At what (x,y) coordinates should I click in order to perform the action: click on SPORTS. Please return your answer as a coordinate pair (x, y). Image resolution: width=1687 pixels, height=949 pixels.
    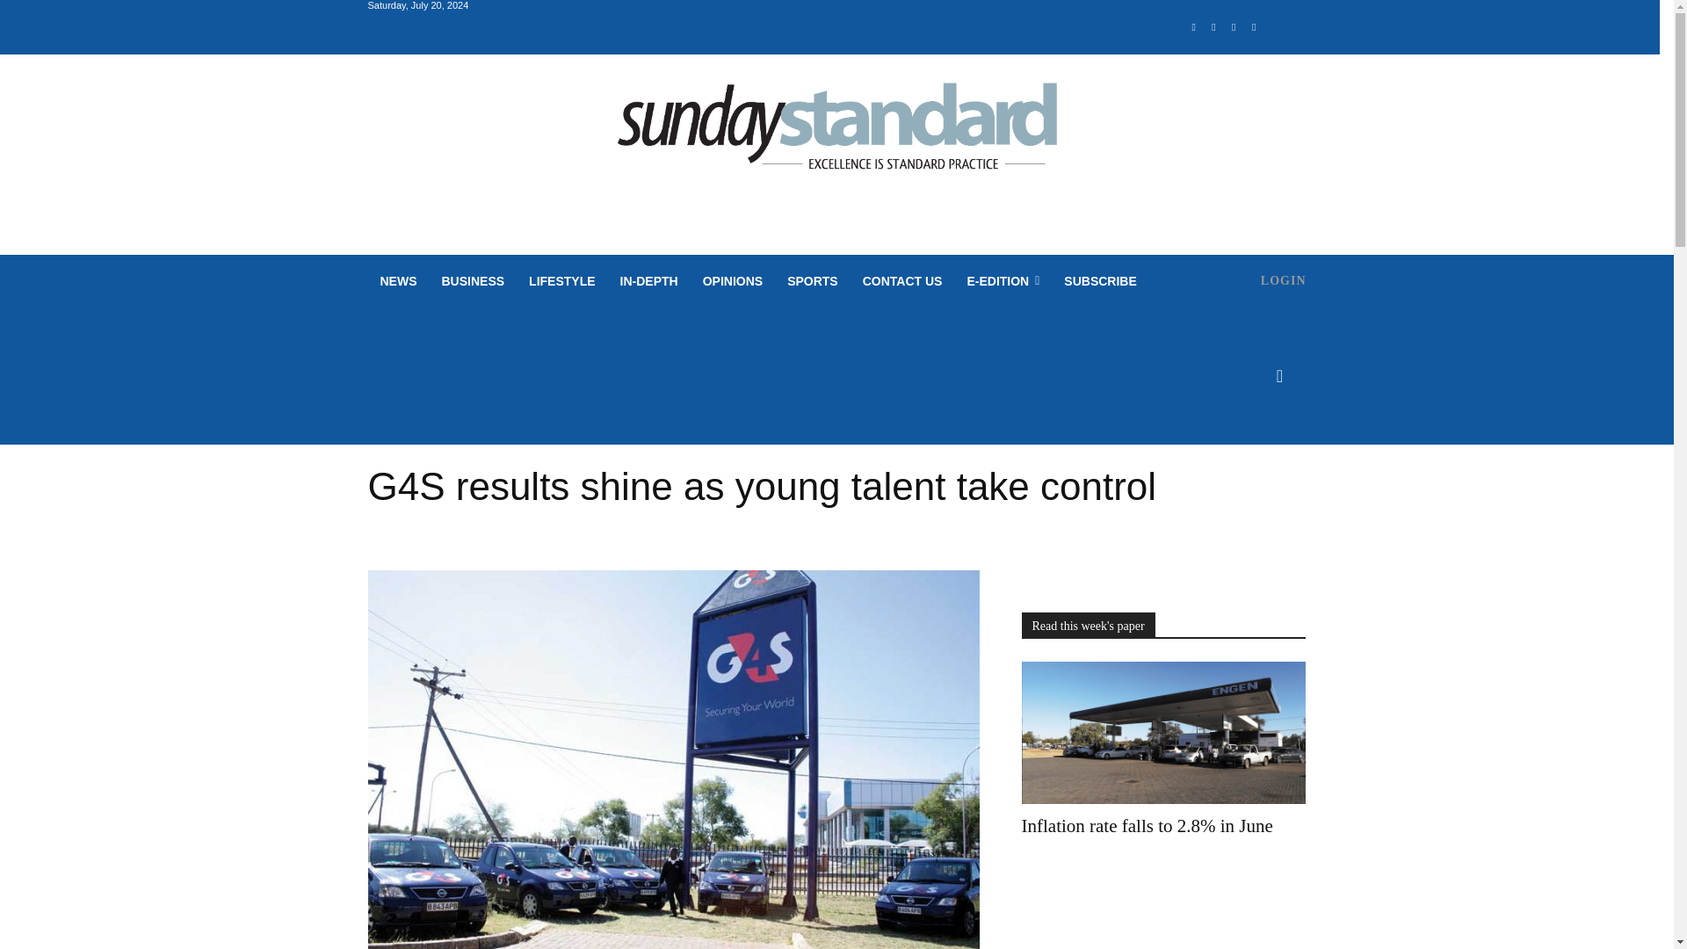
    Looking at the image, I should click on (812, 281).